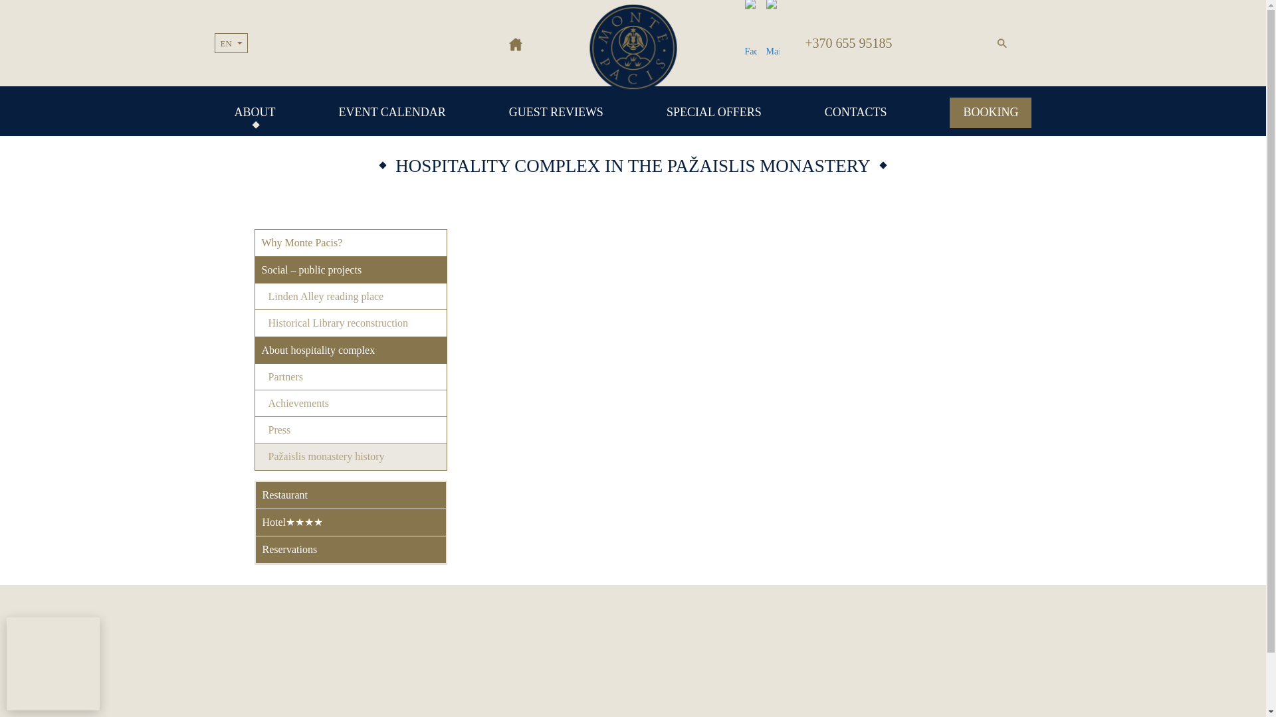 The image size is (1276, 717). Describe the element at coordinates (351, 296) in the screenshot. I see `Linden Alley reading place` at that location.